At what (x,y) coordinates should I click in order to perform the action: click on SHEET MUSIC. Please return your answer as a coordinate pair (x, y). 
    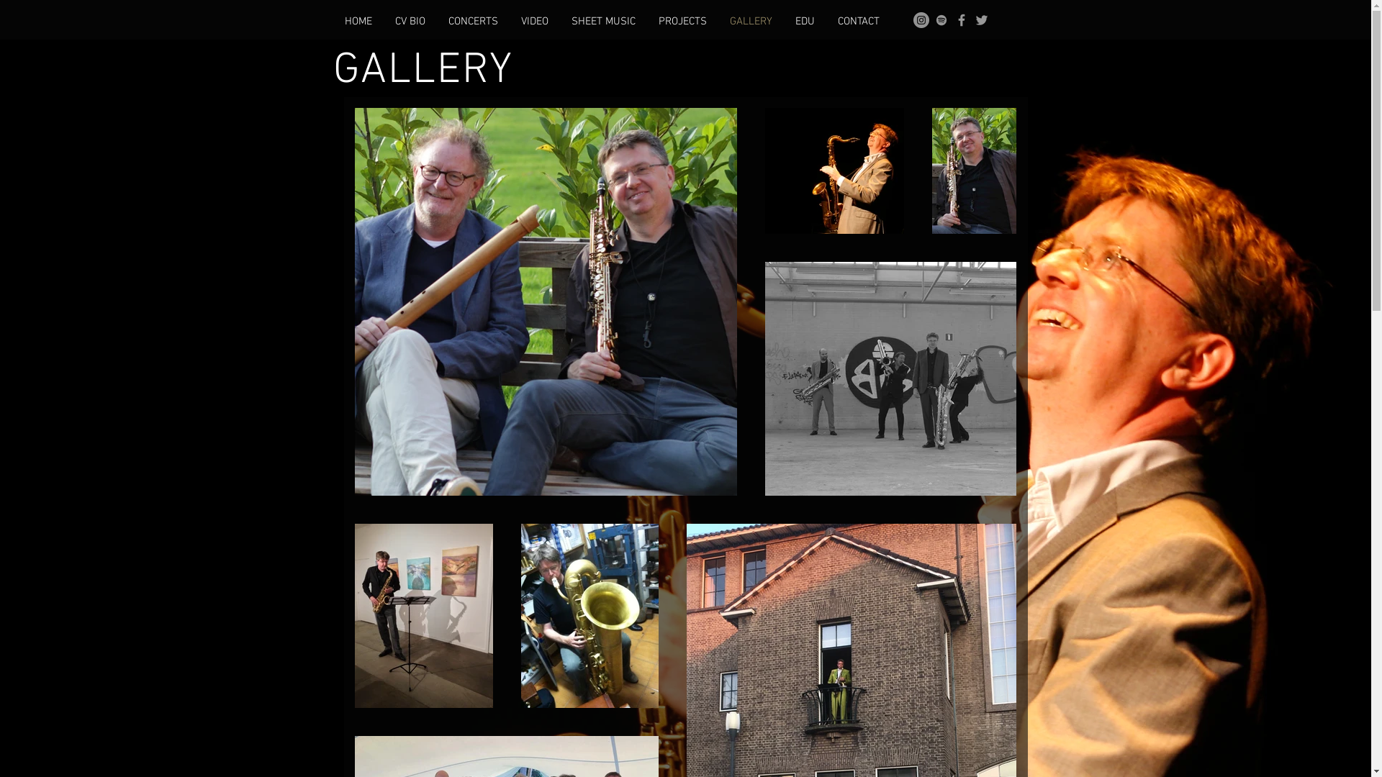
    Looking at the image, I should click on (603, 22).